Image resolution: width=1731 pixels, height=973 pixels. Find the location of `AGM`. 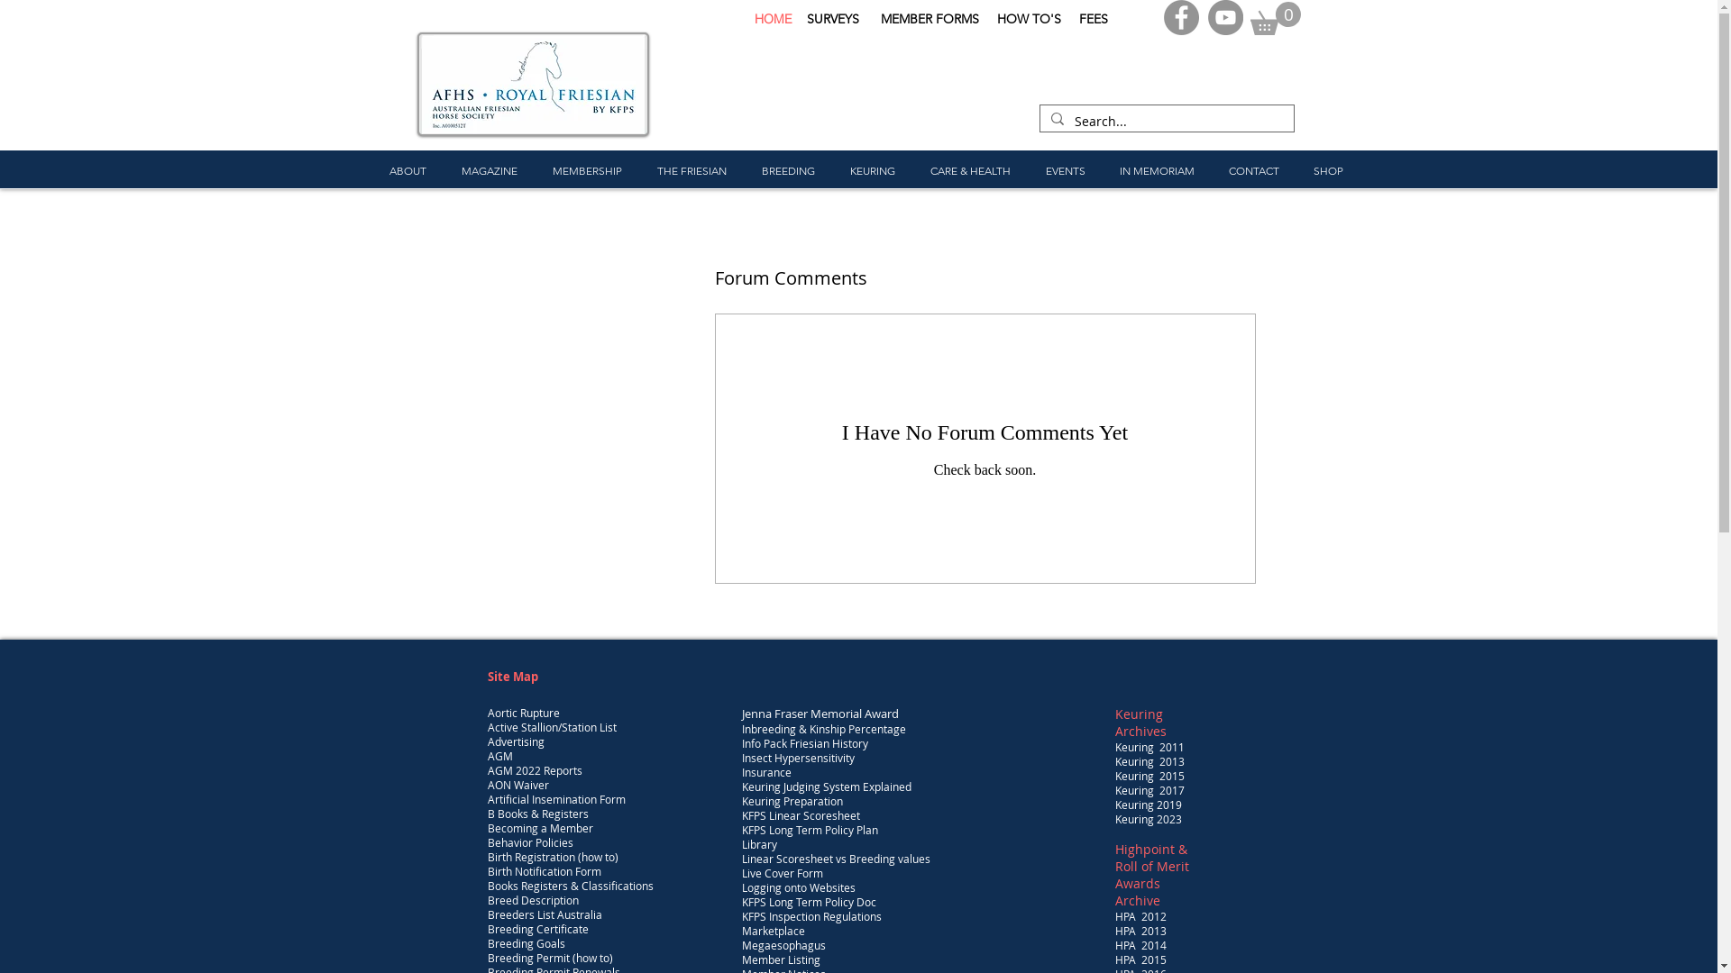

AGM is located at coordinates (499, 756).